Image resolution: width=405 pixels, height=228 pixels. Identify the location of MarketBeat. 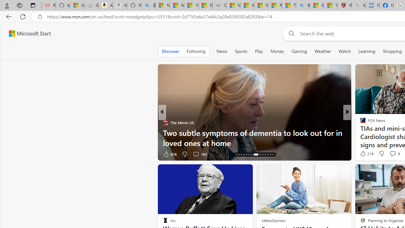
(360, 132).